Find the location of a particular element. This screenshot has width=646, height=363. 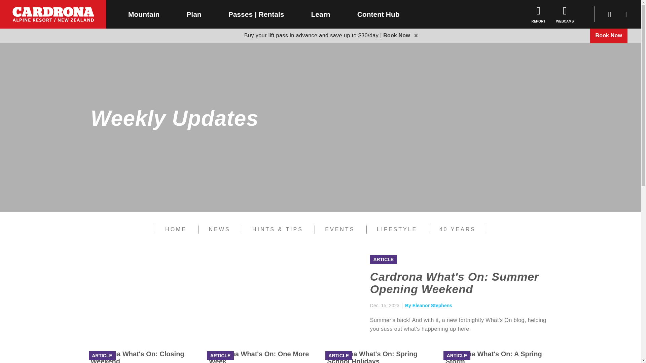

Log in is located at coordinates (626, 14).